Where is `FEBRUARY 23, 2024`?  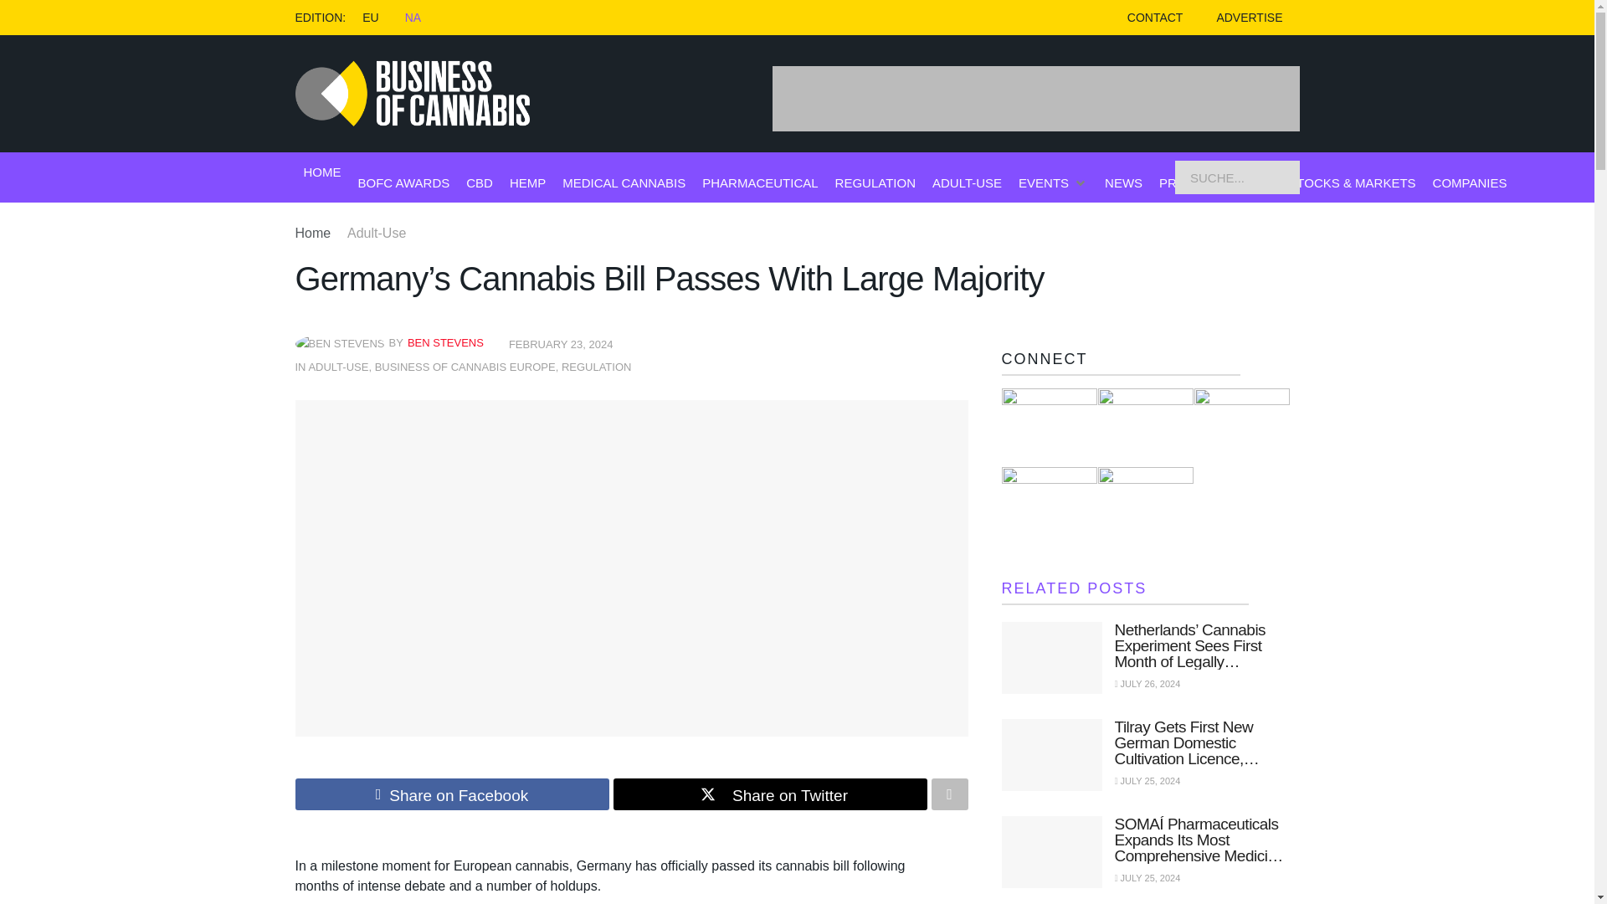 FEBRUARY 23, 2024 is located at coordinates (561, 344).